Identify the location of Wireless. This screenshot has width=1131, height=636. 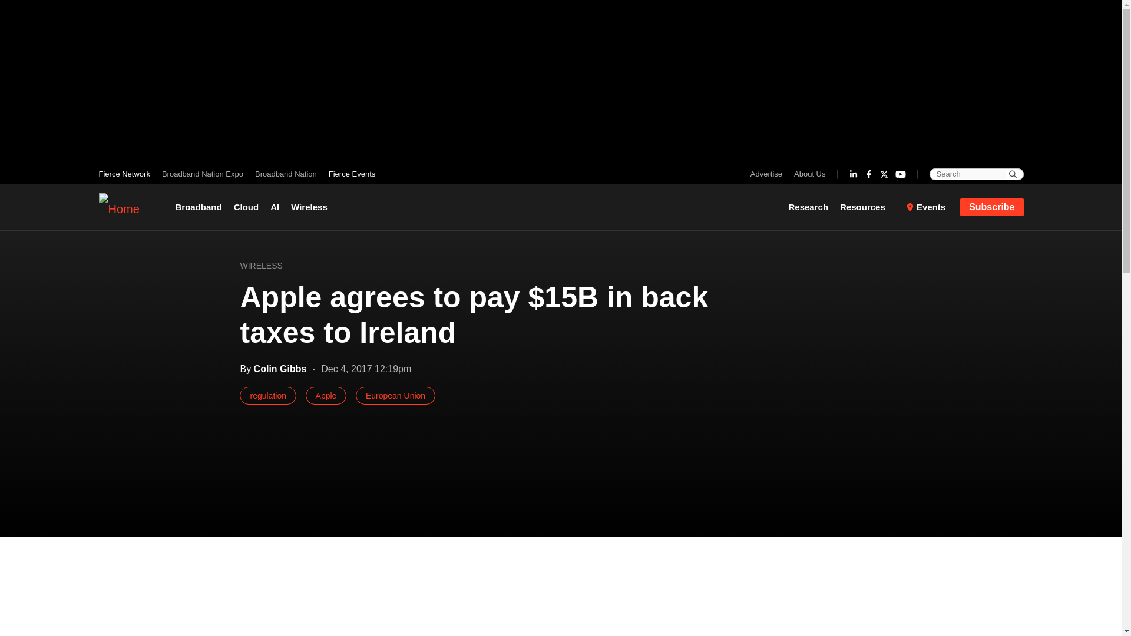
(309, 207).